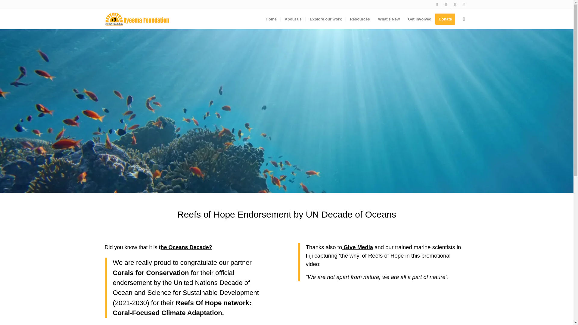 This screenshot has width=578, height=325. I want to click on Reefs Of Hope network: Coral-Focused Climate Adaptation, so click(182, 308).